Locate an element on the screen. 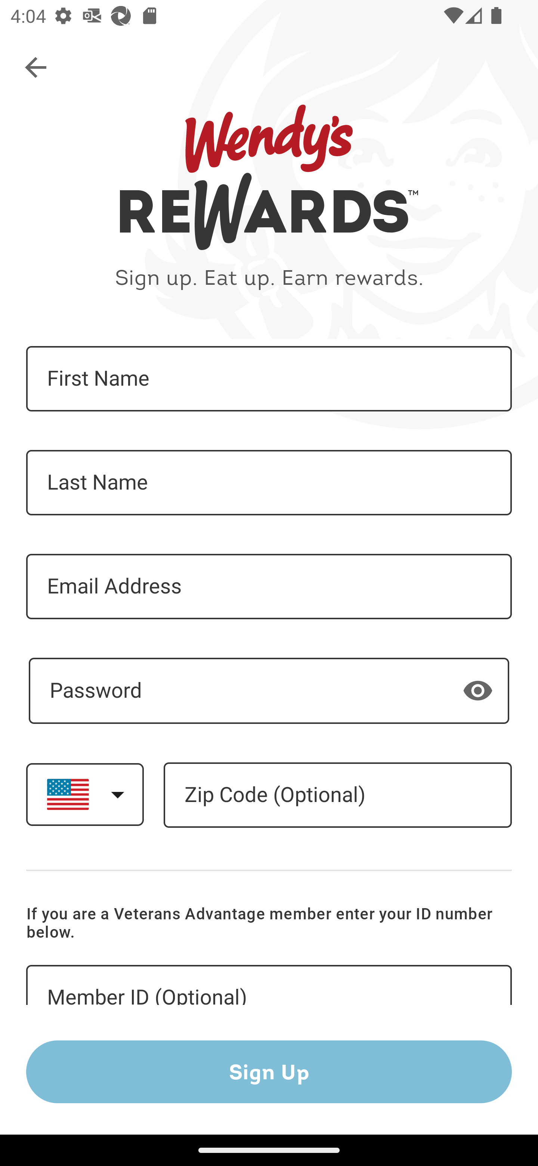 The height and width of the screenshot is (1166, 538). Last Name - Required is located at coordinates (269, 483).